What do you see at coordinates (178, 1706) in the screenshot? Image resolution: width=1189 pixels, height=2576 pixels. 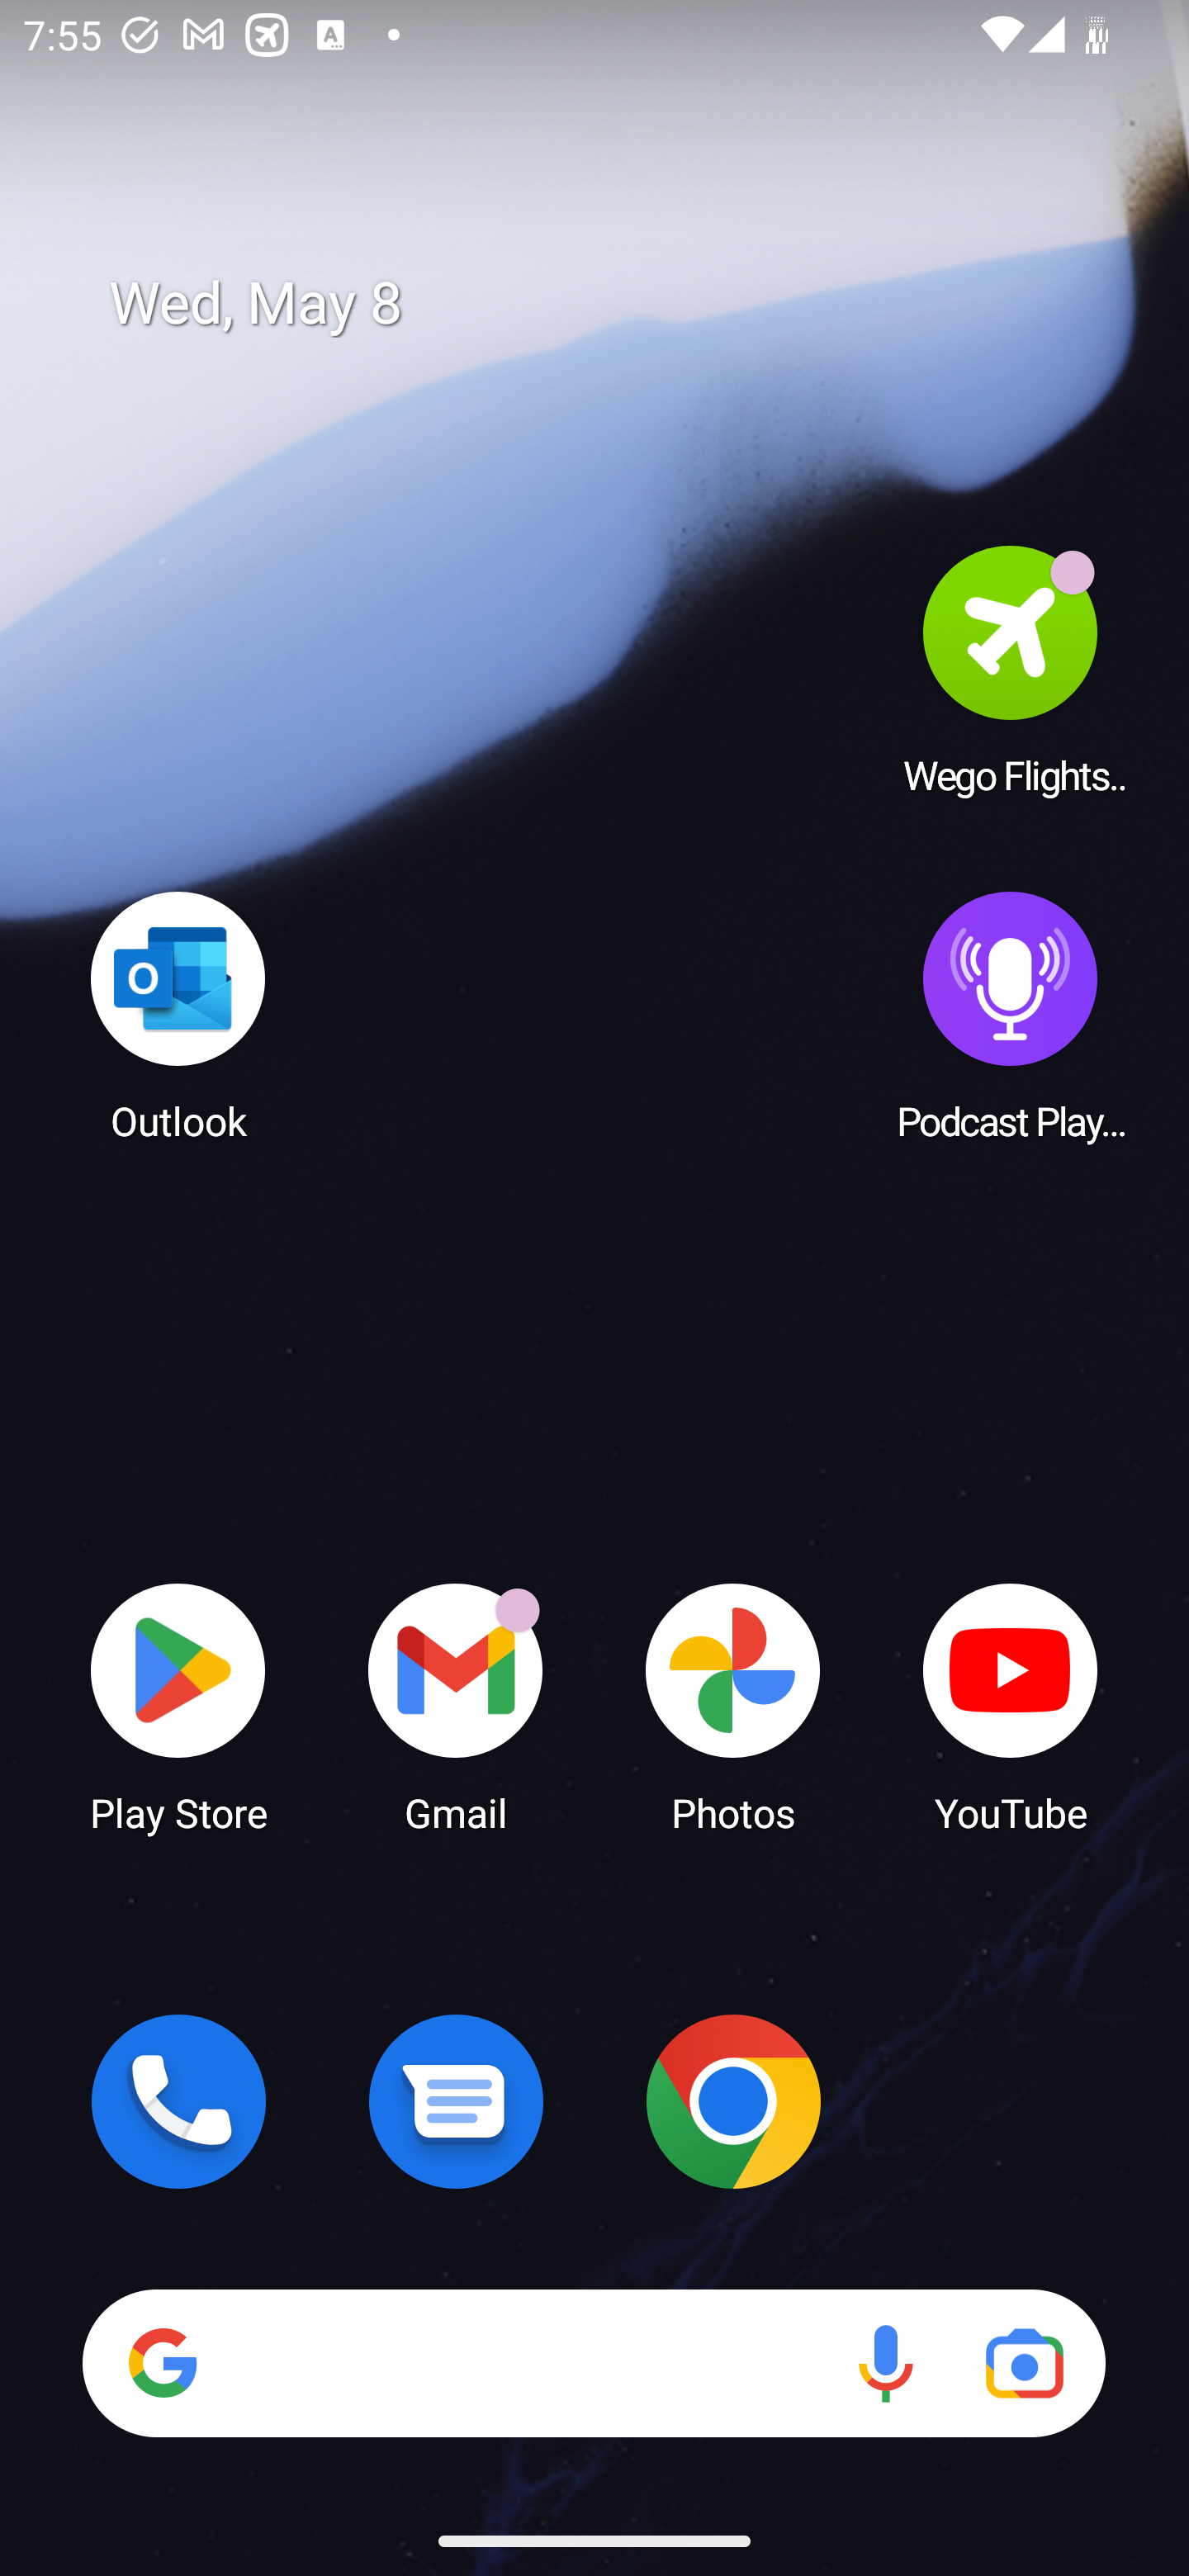 I see `Play Store` at bounding box center [178, 1706].